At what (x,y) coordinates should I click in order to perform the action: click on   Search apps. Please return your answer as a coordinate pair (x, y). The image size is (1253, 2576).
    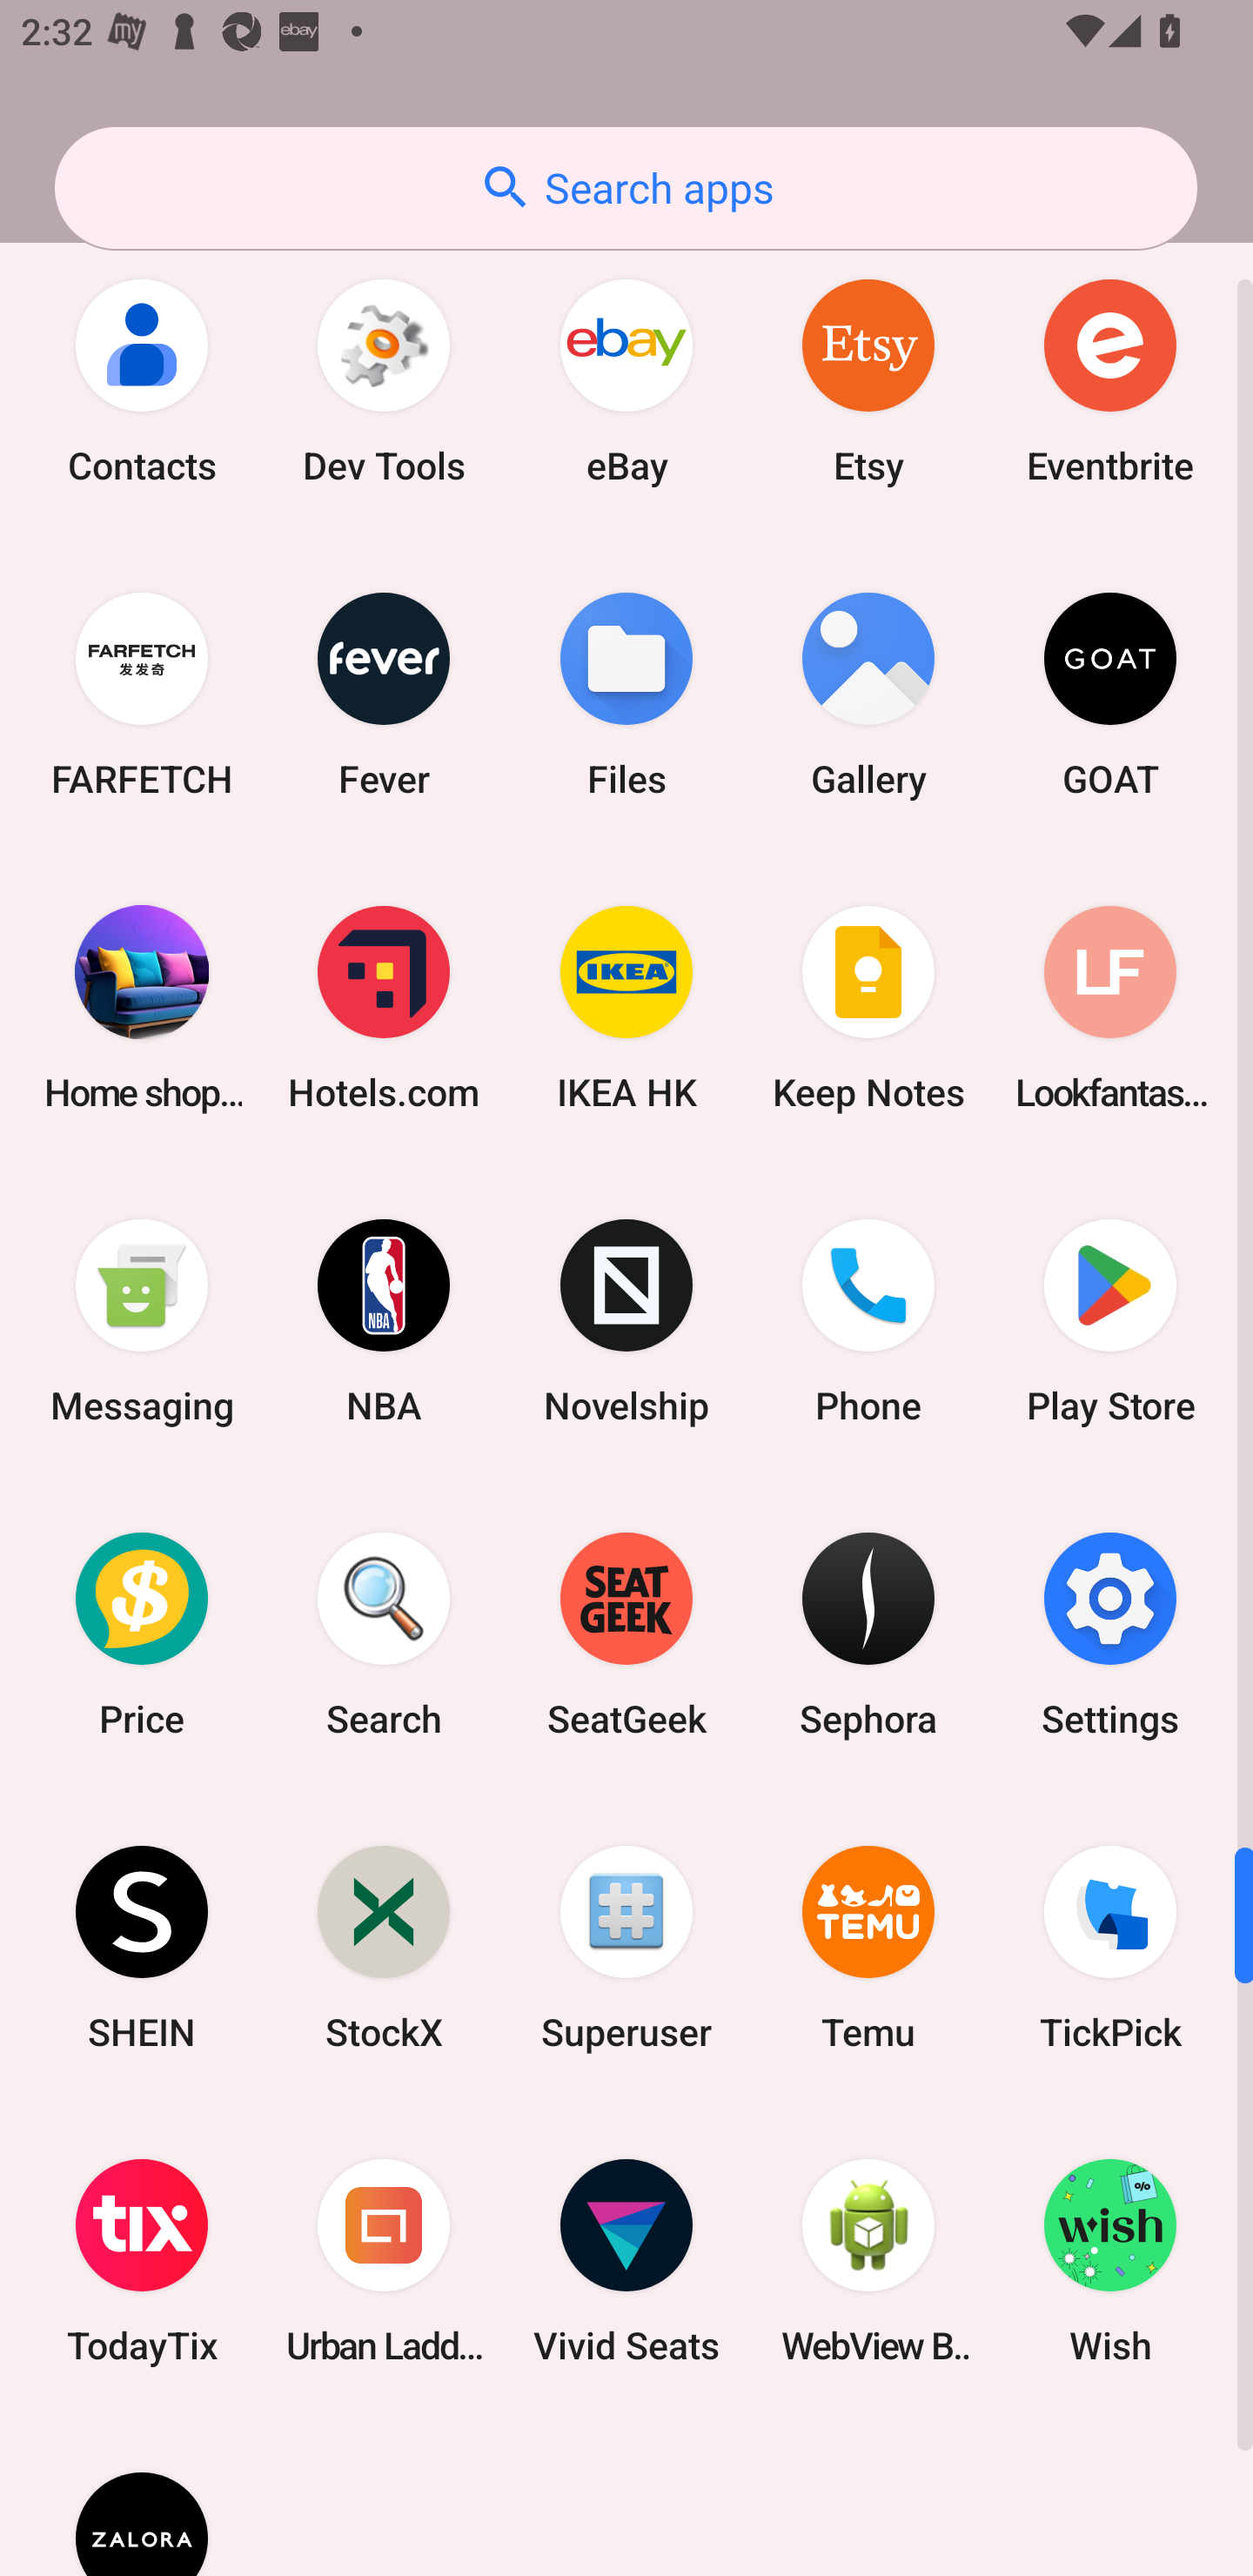
    Looking at the image, I should click on (626, 188).